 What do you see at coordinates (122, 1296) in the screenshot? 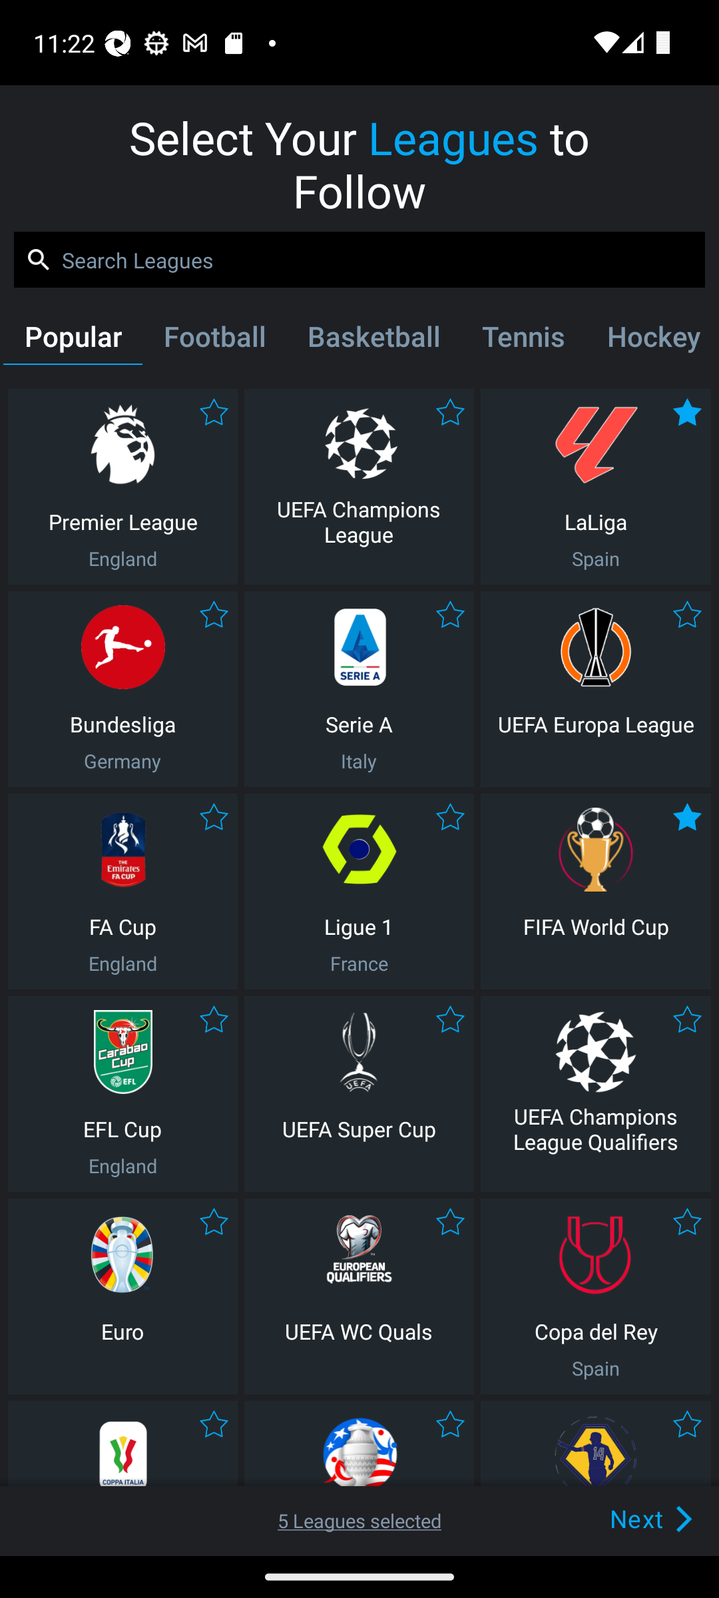
I see `Euro` at bounding box center [122, 1296].